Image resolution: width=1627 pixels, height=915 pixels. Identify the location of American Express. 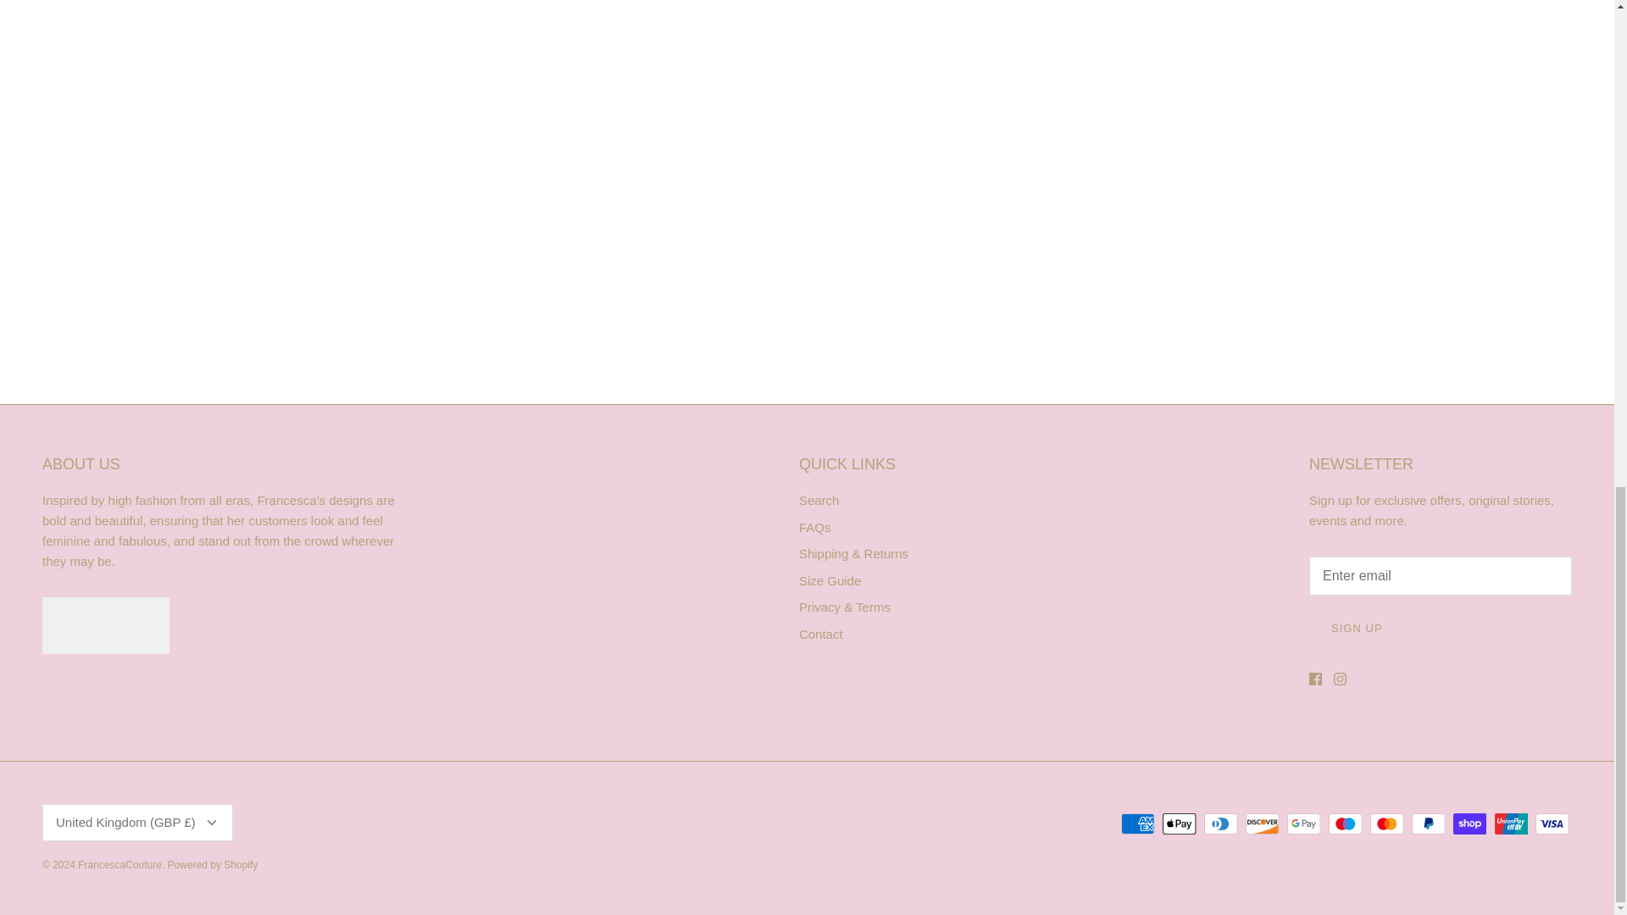
(1137, 823).